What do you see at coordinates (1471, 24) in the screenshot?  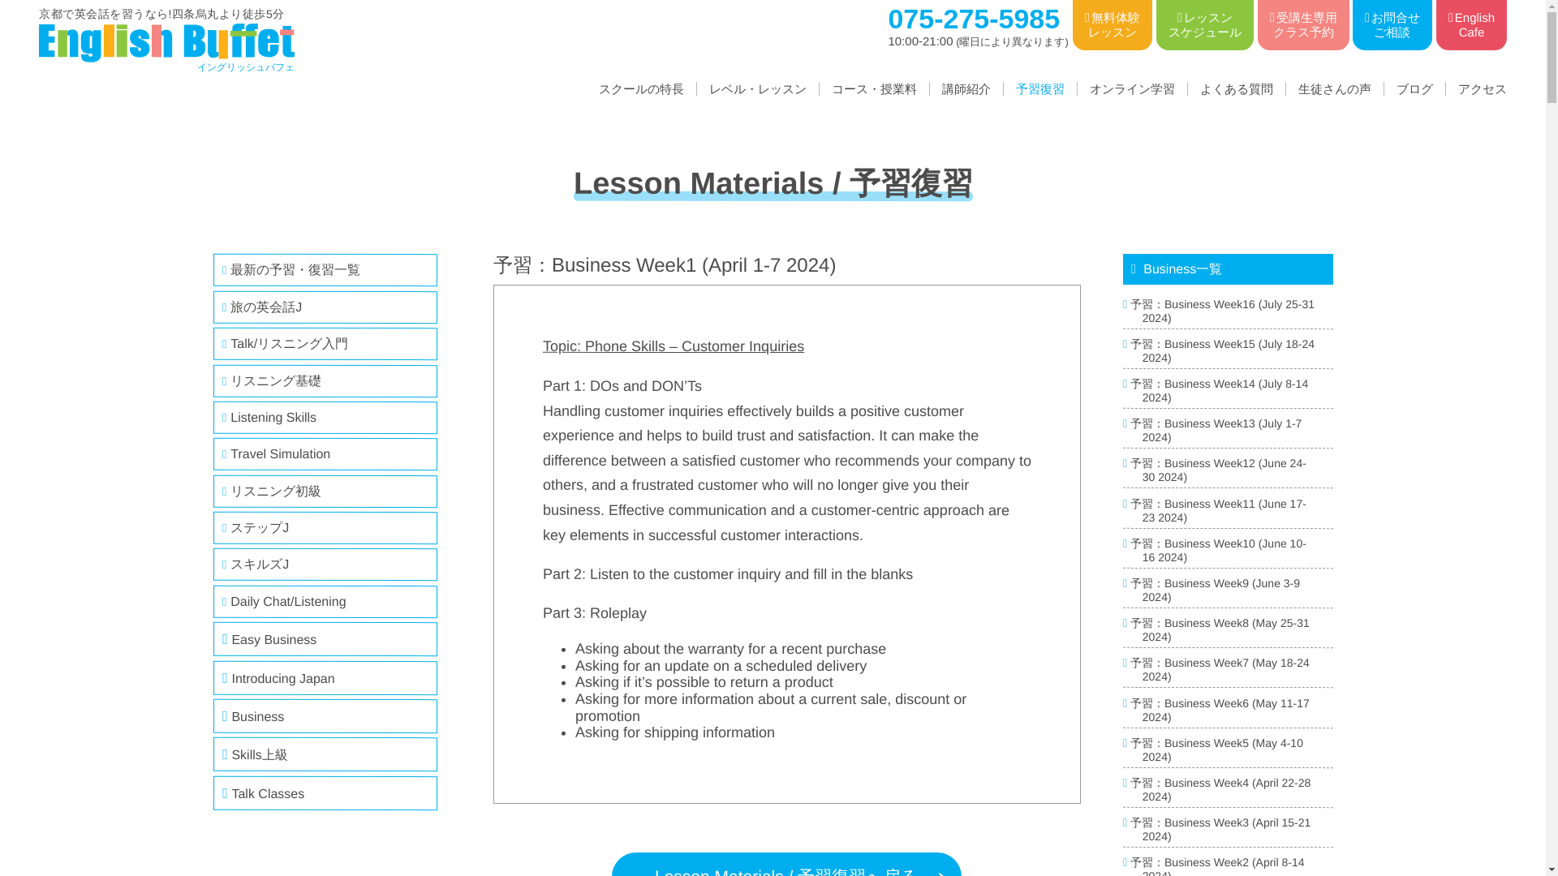 I see `075-275-5985` at bounding box center [1471, 24].